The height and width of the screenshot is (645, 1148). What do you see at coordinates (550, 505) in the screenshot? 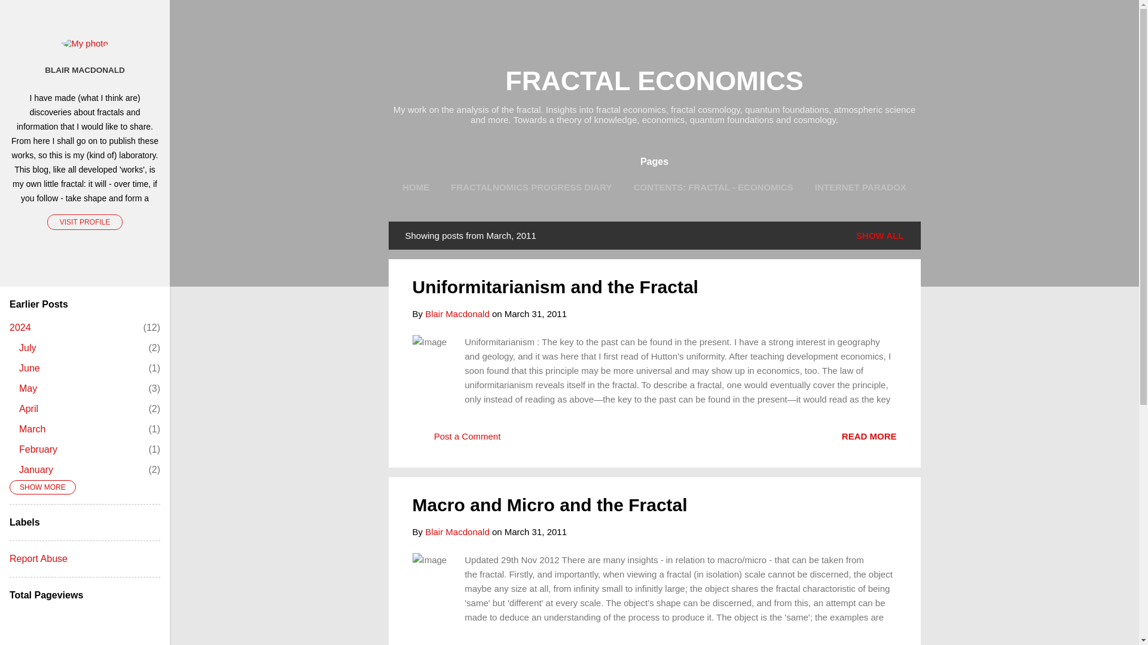
I see `Macro and Micro and the Fractal` at bounding box center [550, 505].